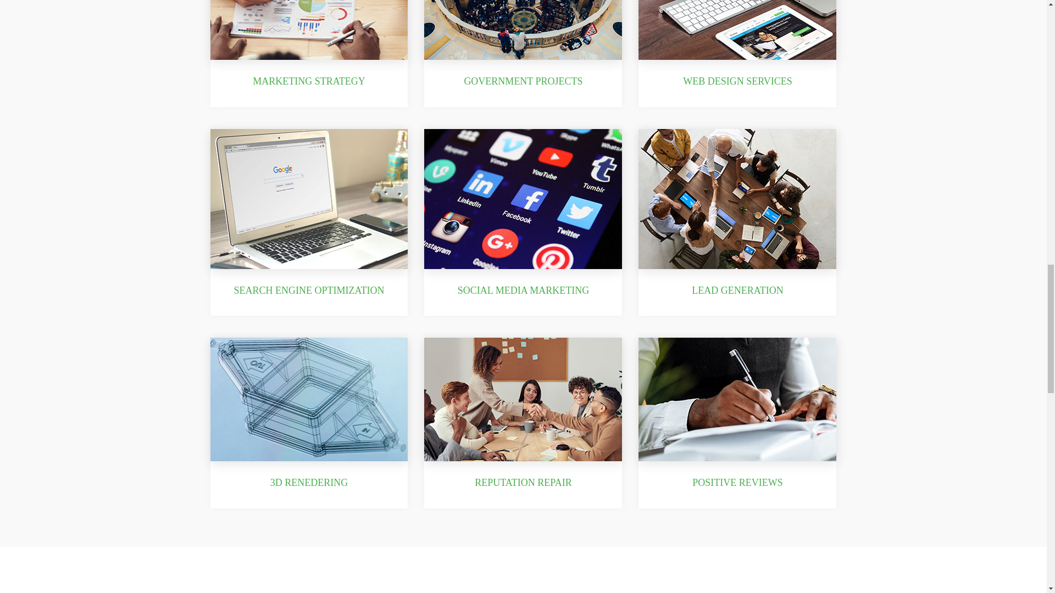  What do you see at coordinates (737, 81) in the screenshot?
I see `WEB DESIGN SERVICES` at bounding box center [737, 81].